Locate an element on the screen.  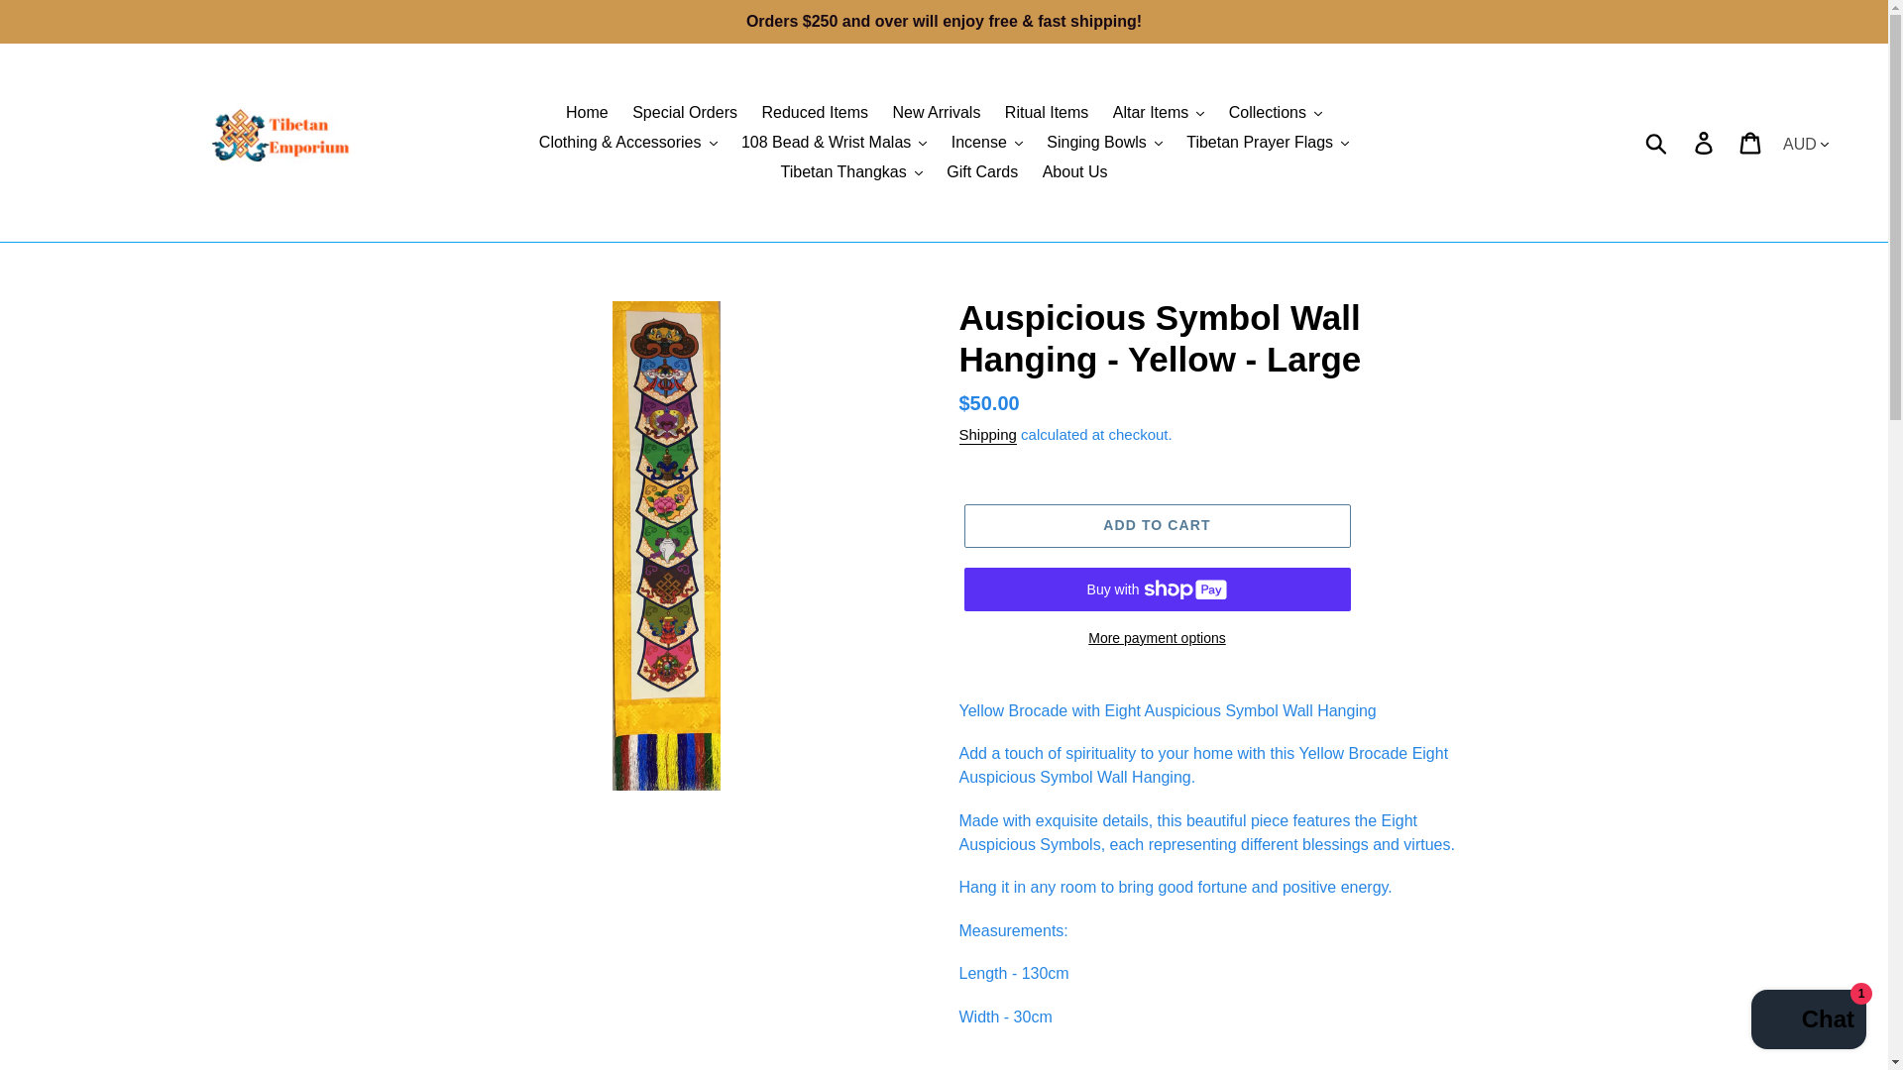
Shopify online store chat is located at coordinates (1808, 1021).